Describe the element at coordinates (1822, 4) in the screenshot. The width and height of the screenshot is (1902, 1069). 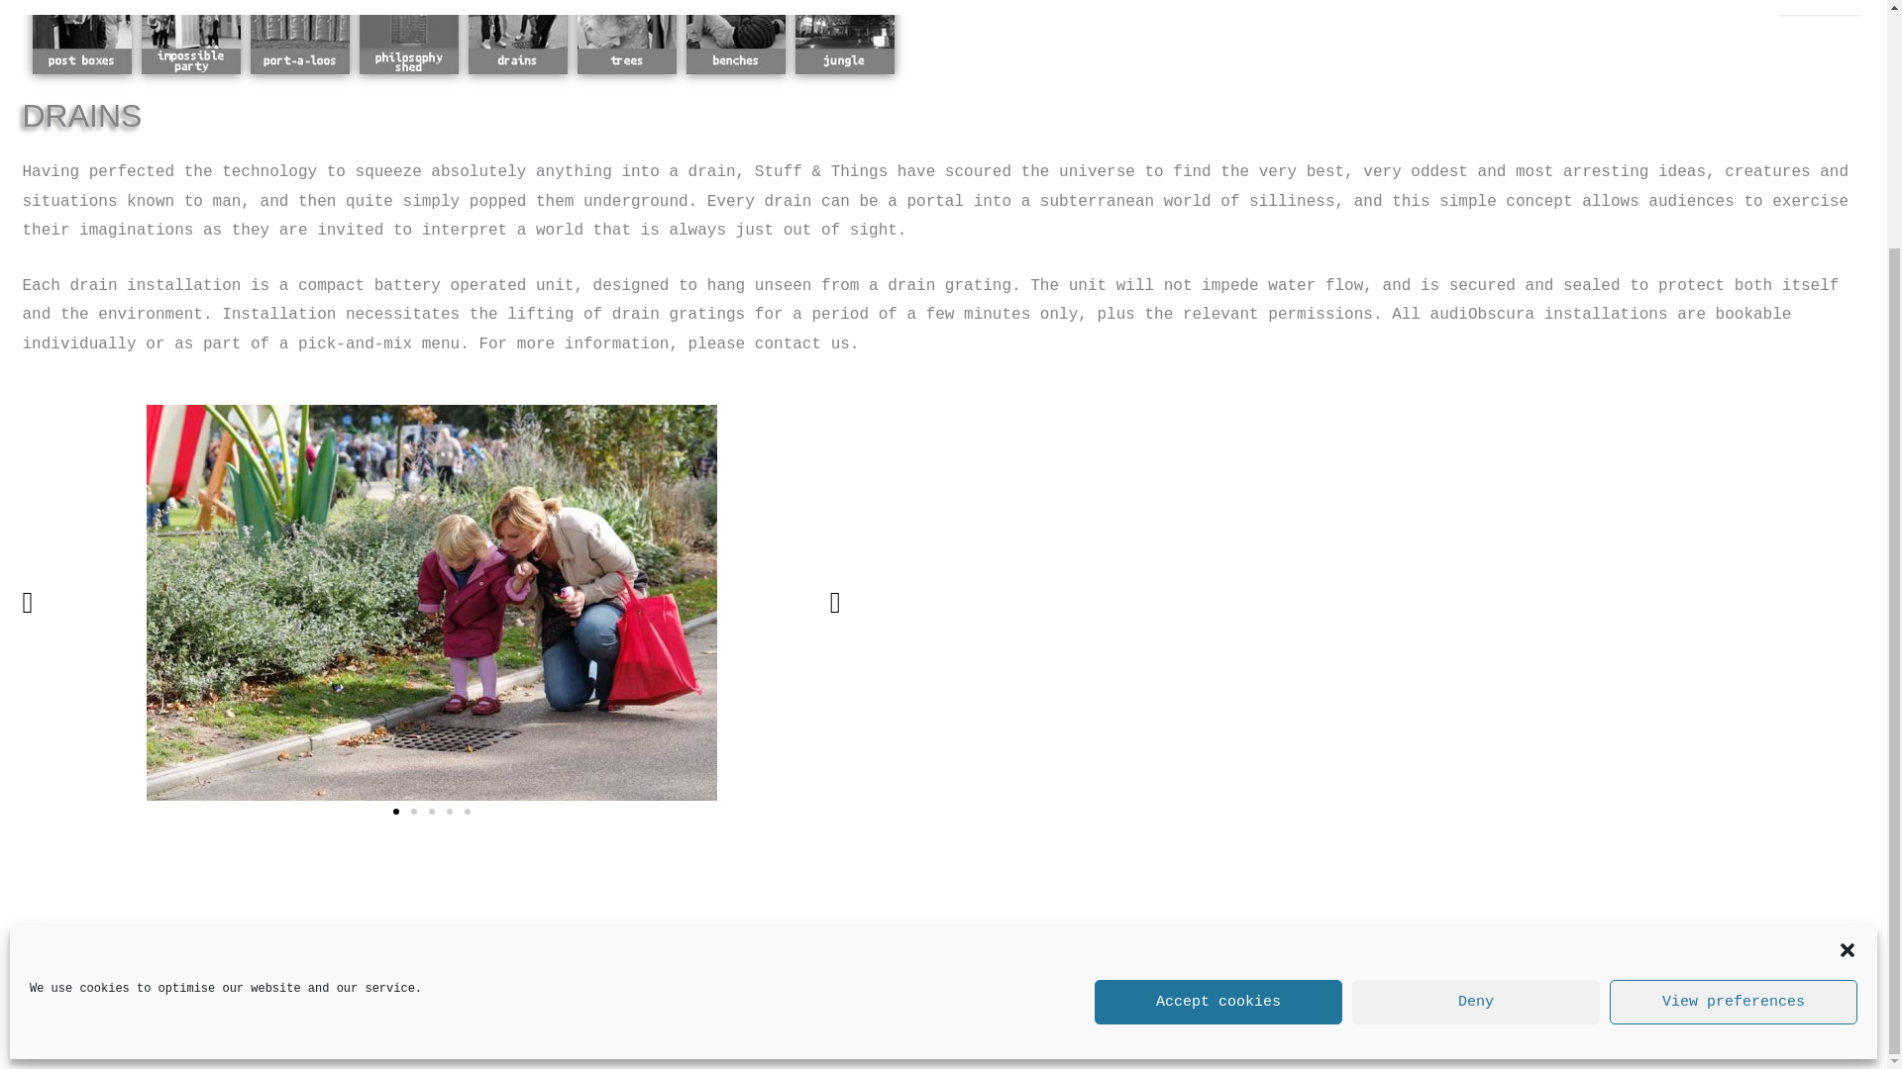
I see `PRESS` at that location.